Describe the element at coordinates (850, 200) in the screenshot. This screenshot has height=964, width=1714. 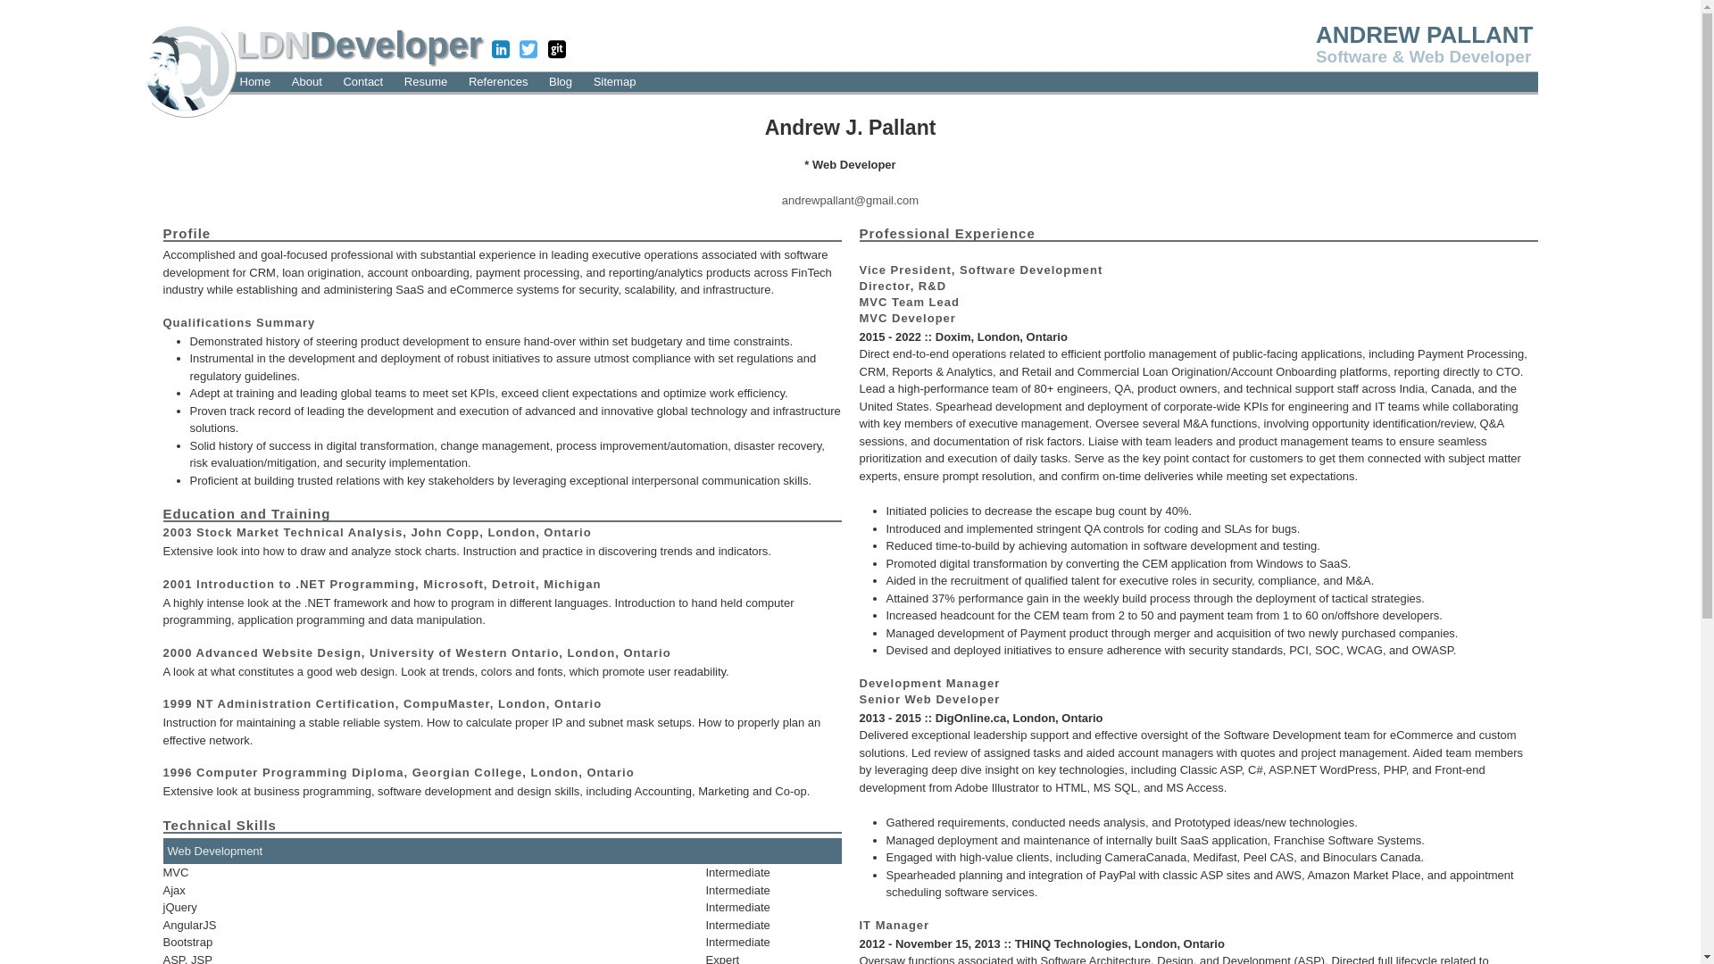
I see `andrewpallant@gmail.com` at that location.